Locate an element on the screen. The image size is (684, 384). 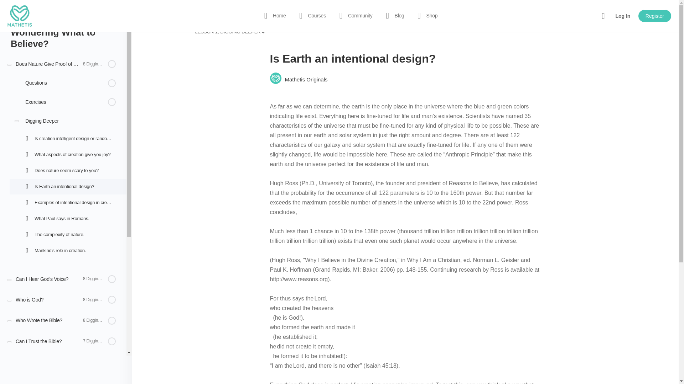
Is creation intelligent design or random chaos? is located at coordinates (68, 139).